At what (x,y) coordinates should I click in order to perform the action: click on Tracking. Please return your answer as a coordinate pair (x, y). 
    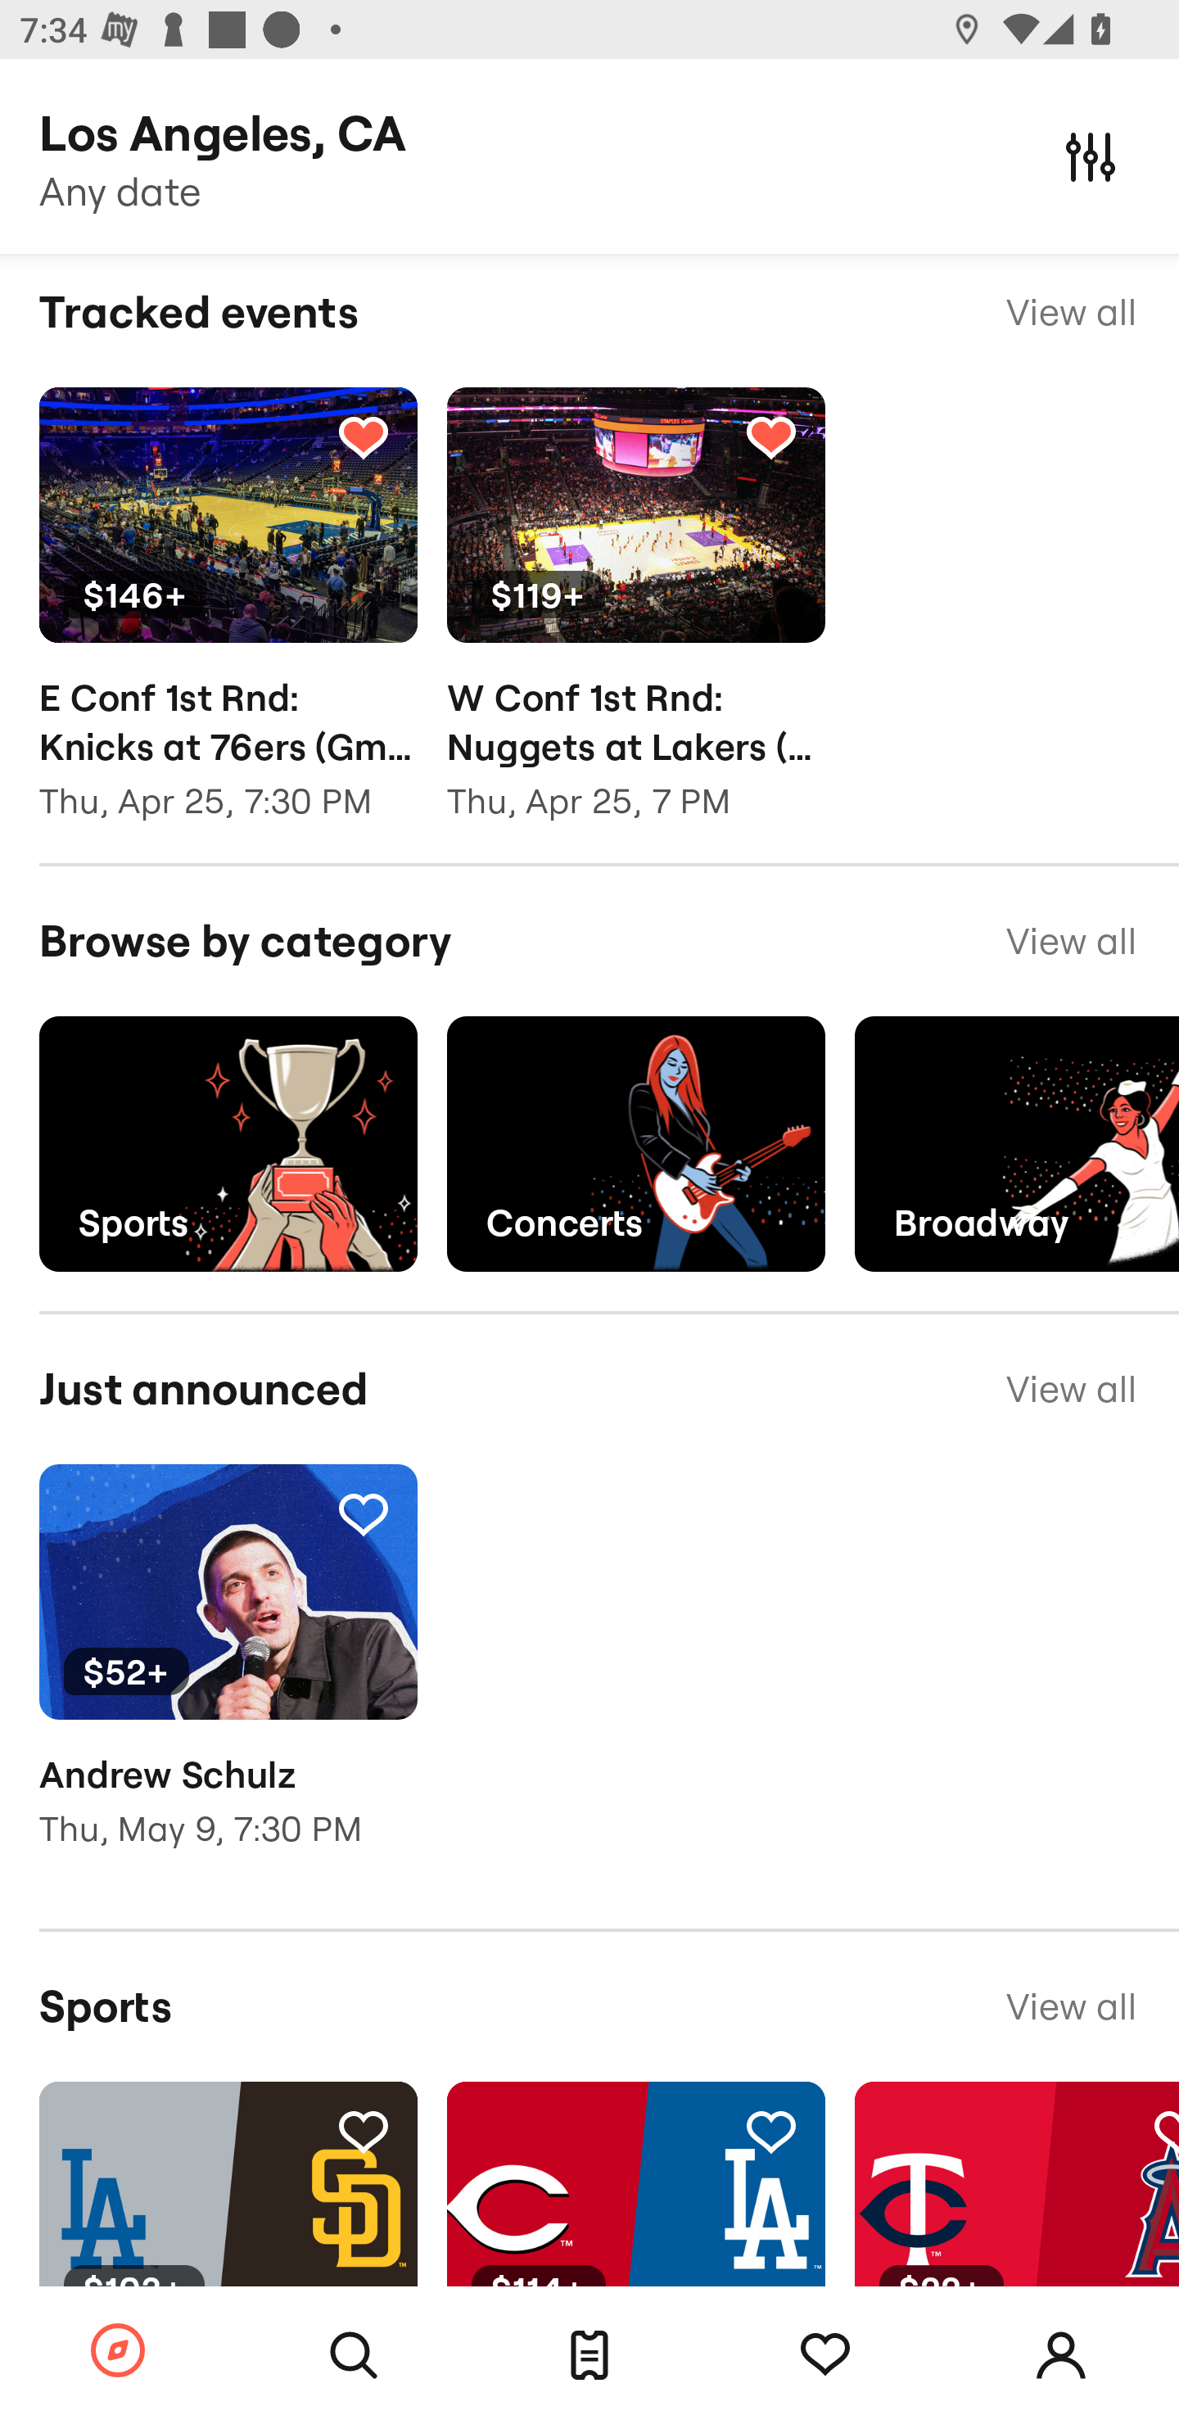
    Looking at the image, I should click on (363, 1512).